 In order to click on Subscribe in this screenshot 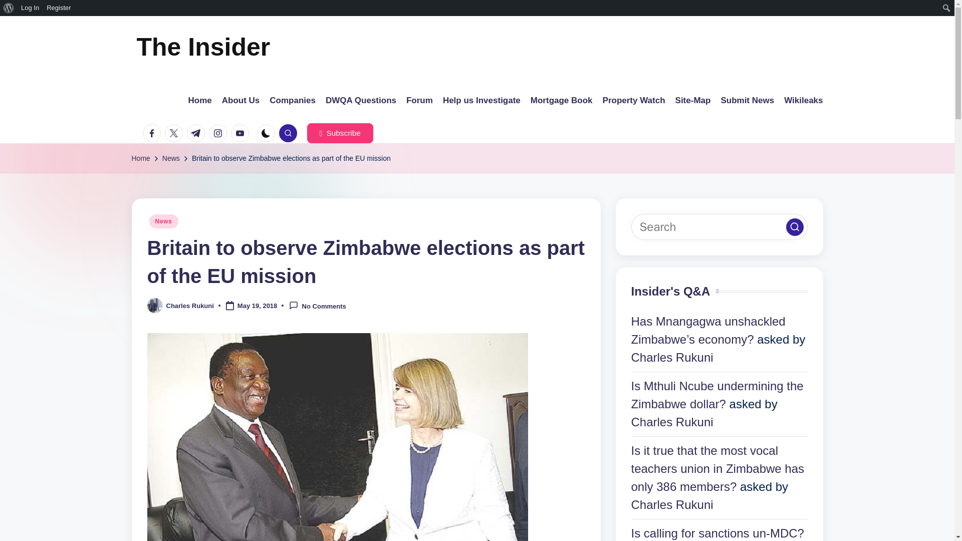, I will do `click(340, 133)`.